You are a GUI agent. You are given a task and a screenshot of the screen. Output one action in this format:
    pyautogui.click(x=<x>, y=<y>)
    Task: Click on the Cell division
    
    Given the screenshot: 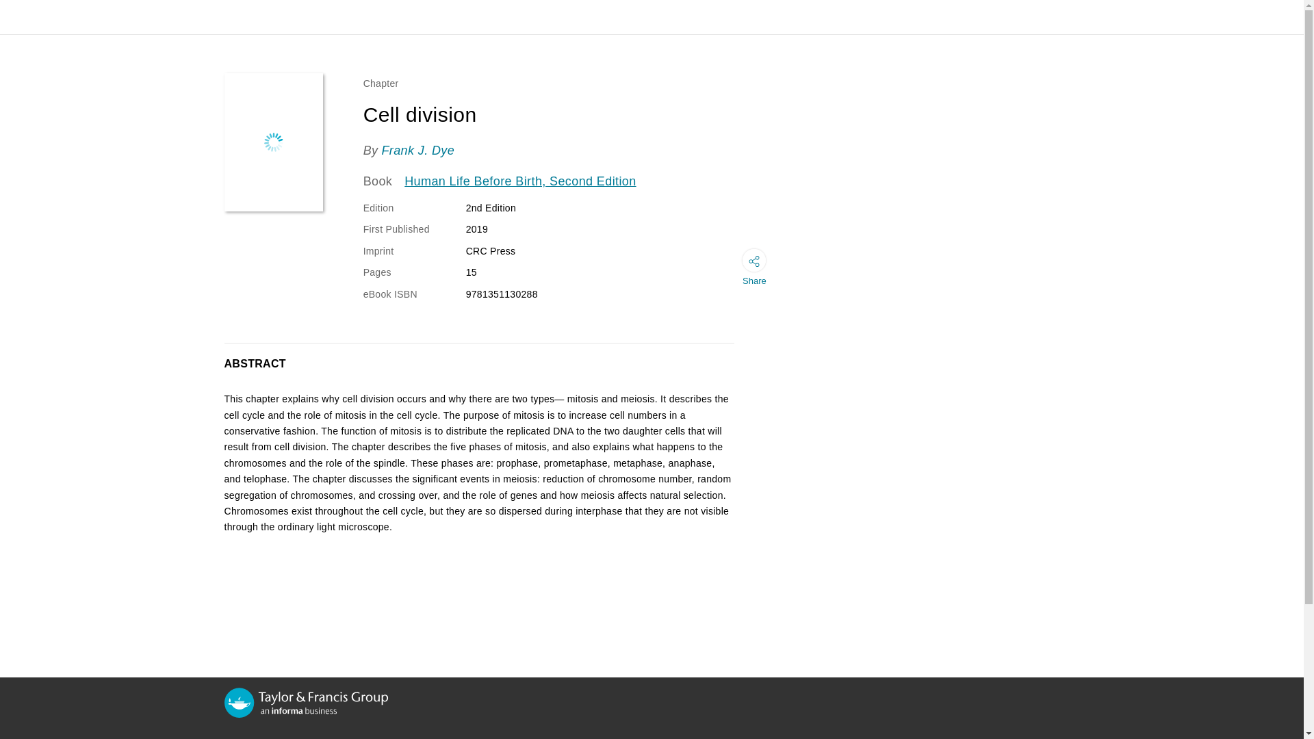 What is the action you would take?
    pyautogui.click(x=274, y=142)
    